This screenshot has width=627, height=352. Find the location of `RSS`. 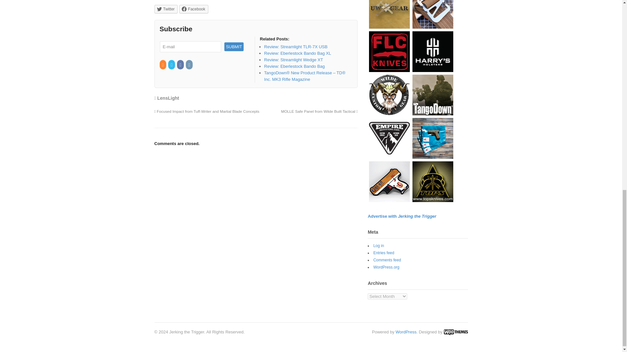

RSS is located at coordinates (163, 65).